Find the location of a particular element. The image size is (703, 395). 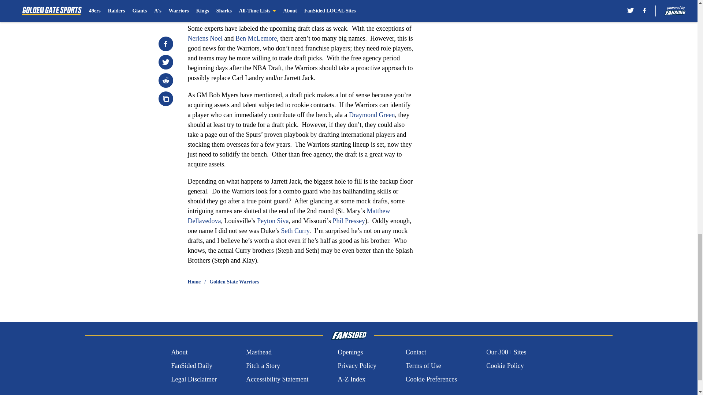

Home is located at coordinates (194, 282).